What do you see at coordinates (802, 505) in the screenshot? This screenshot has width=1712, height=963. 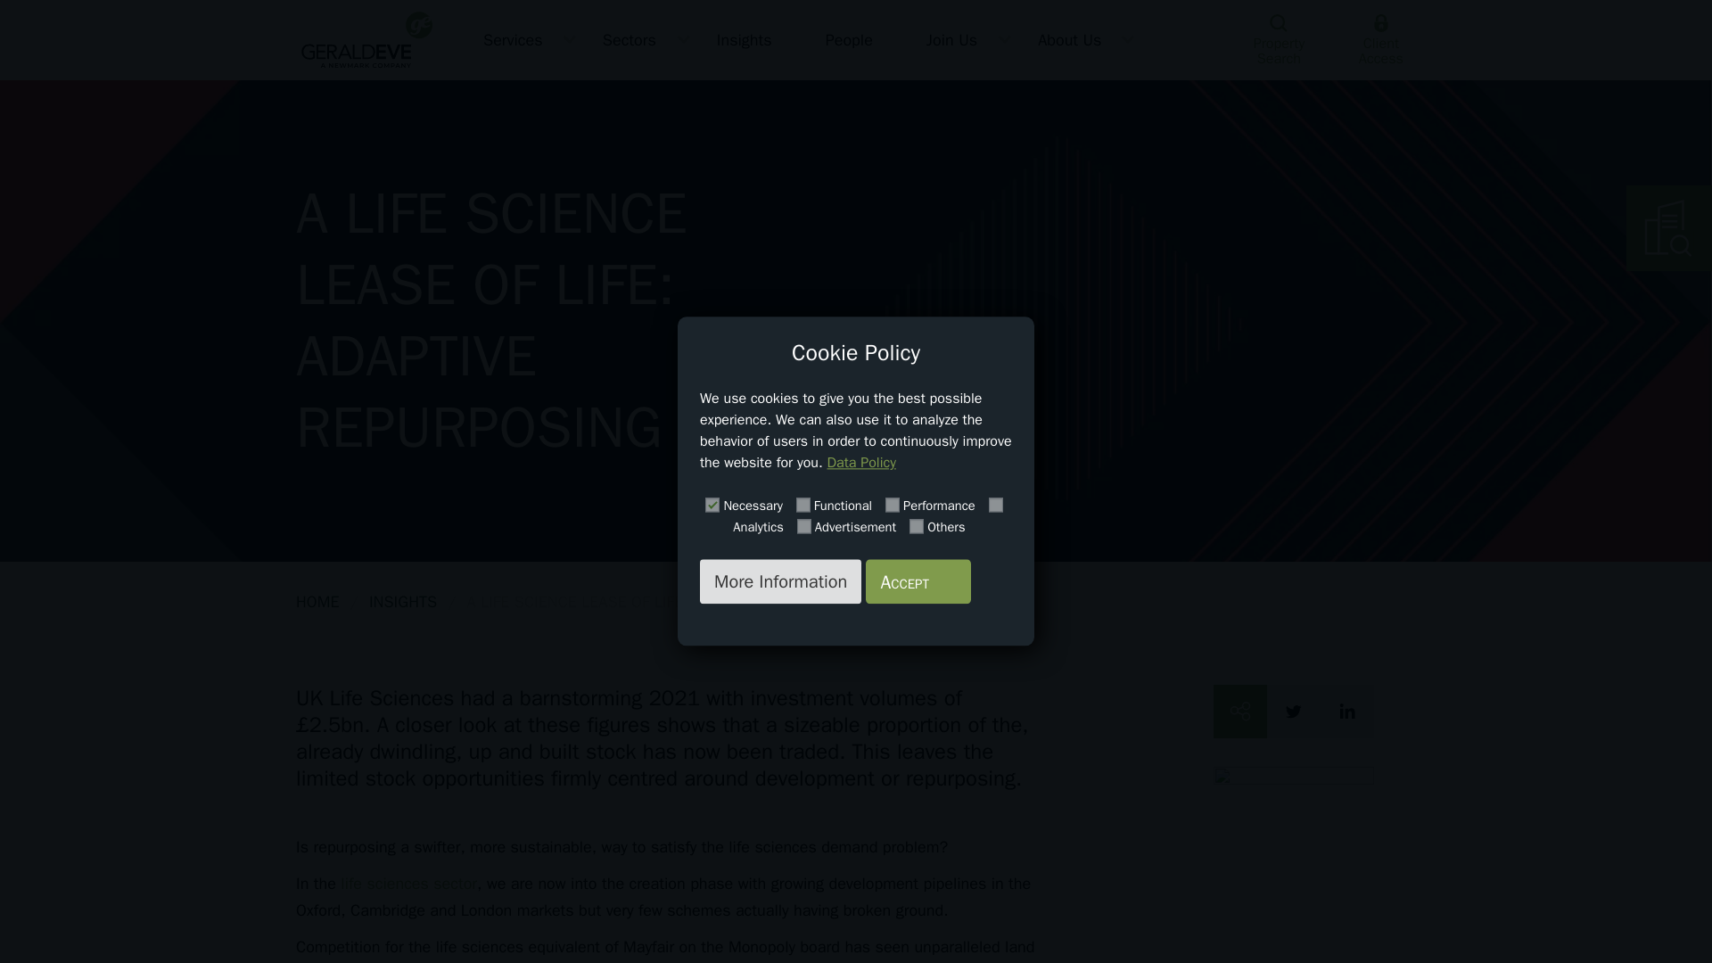 I see `on` at bounding box center [802, 505].